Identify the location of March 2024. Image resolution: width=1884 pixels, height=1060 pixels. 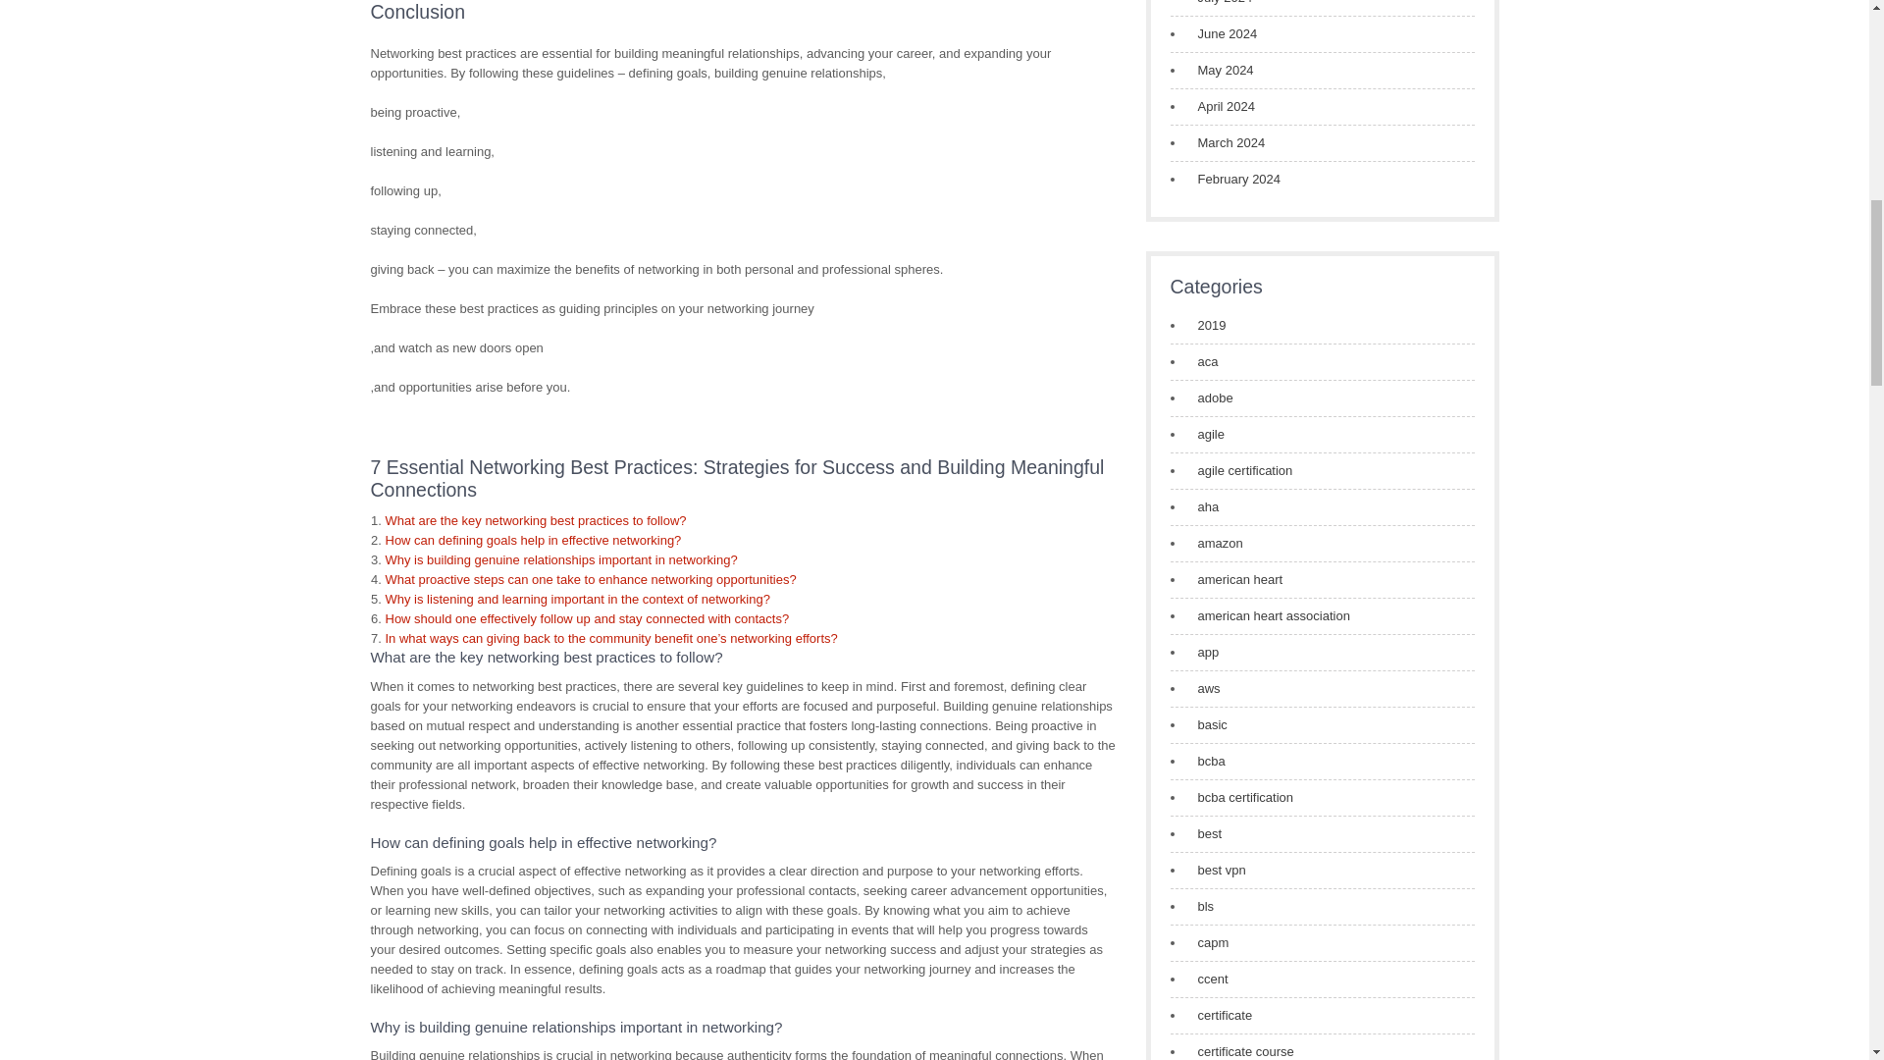
(1225, 143).